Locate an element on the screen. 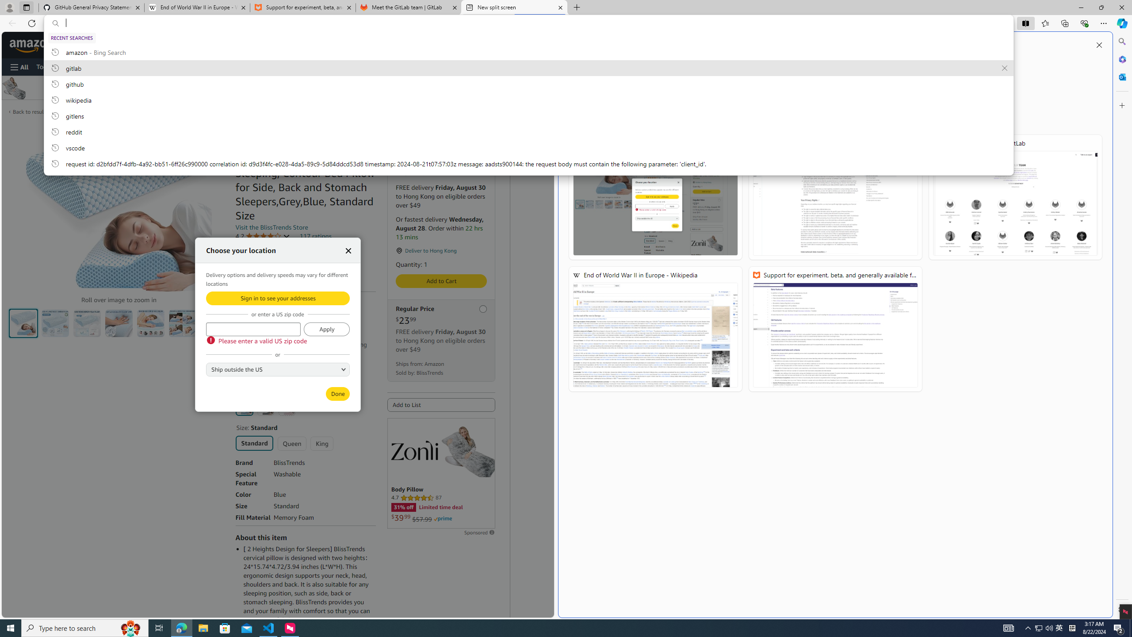  King is located at coordinates (322, 443).